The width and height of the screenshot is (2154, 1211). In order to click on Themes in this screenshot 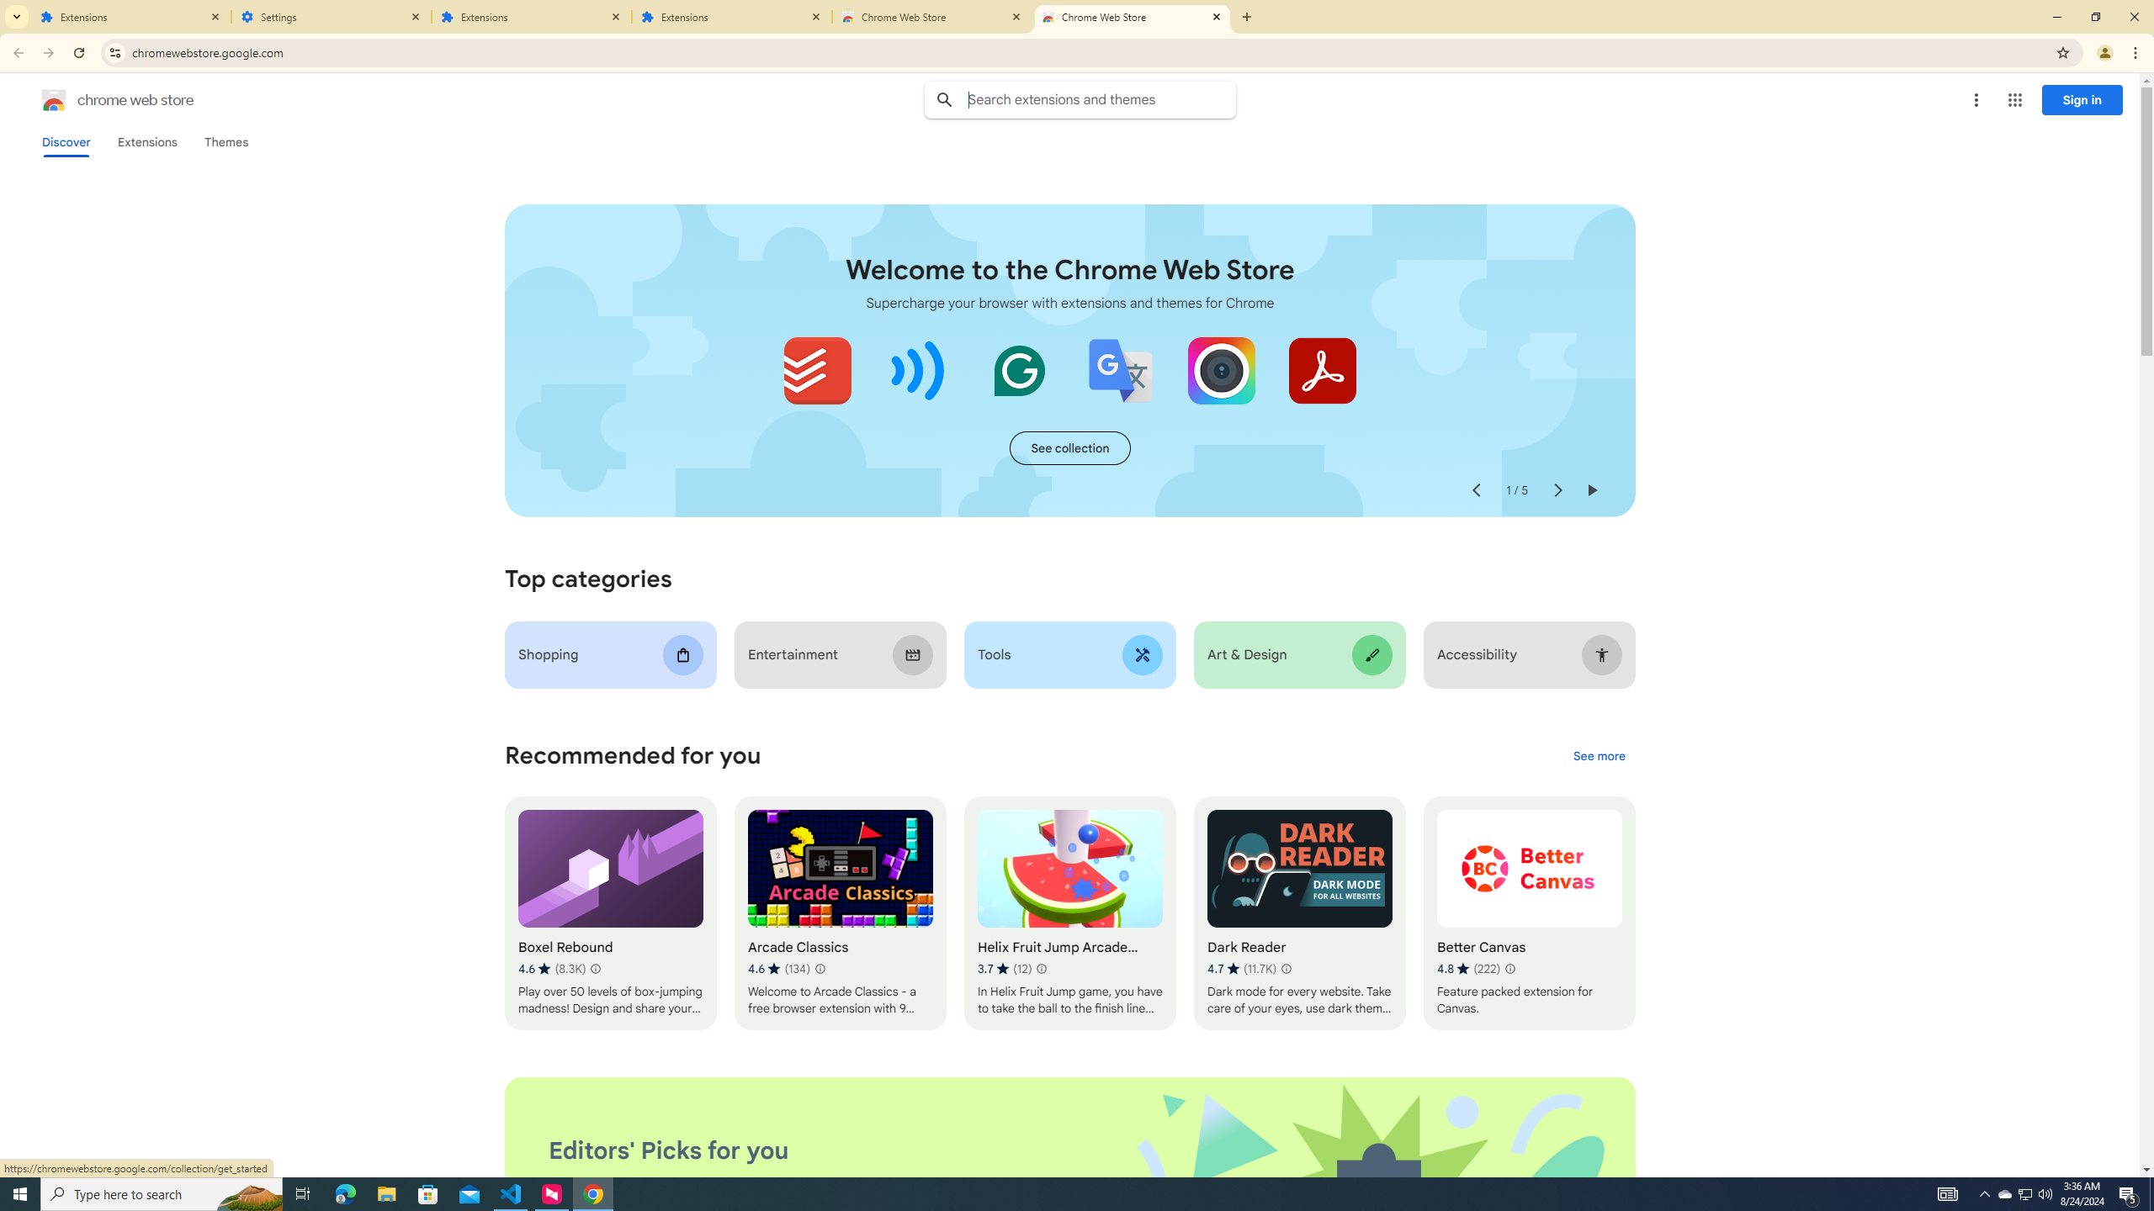, I will do `click(225, 142)`.